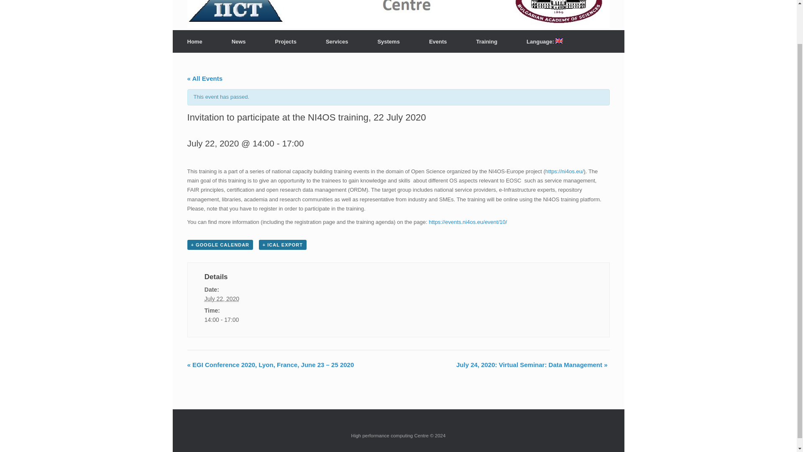 The image size is (803, 452). Describe the element at coordinates (258, 320) in the screenshot. I see `2020-07-22` at that location.